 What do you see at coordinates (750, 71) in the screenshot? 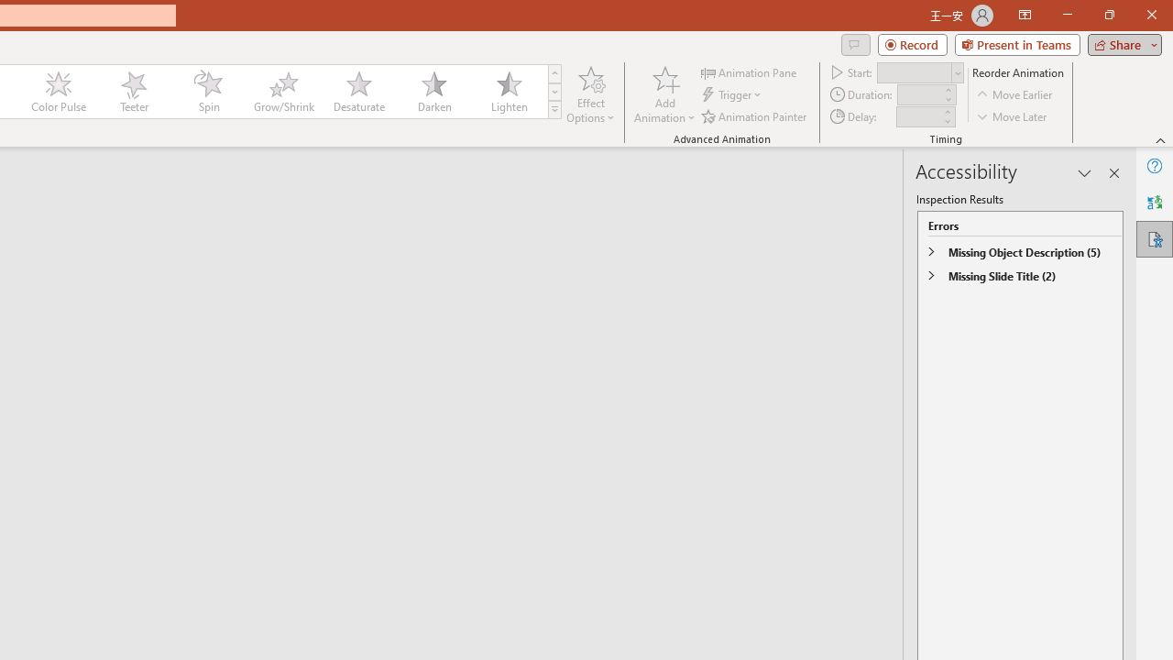
I see `Animation Pane` at bounding box center [750, 71].